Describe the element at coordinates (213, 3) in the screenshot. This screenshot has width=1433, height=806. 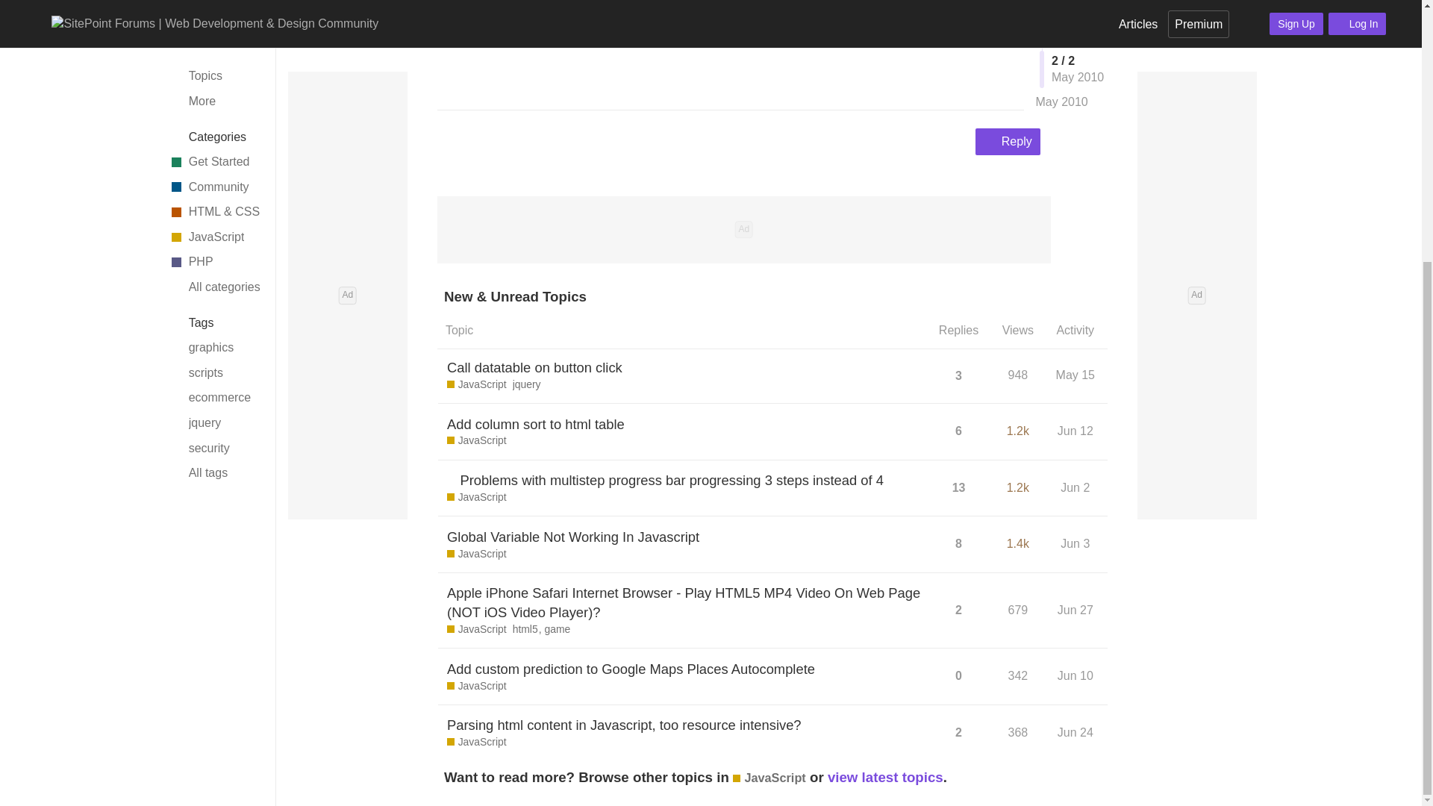
I see `scripts` at that location.